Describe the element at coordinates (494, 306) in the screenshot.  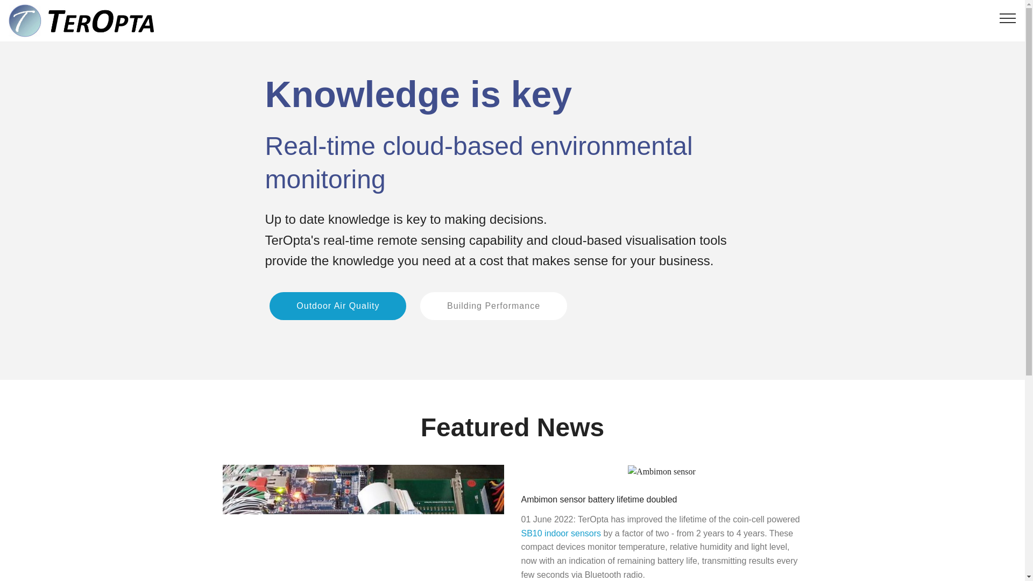
I see `Building Performance` at that location.